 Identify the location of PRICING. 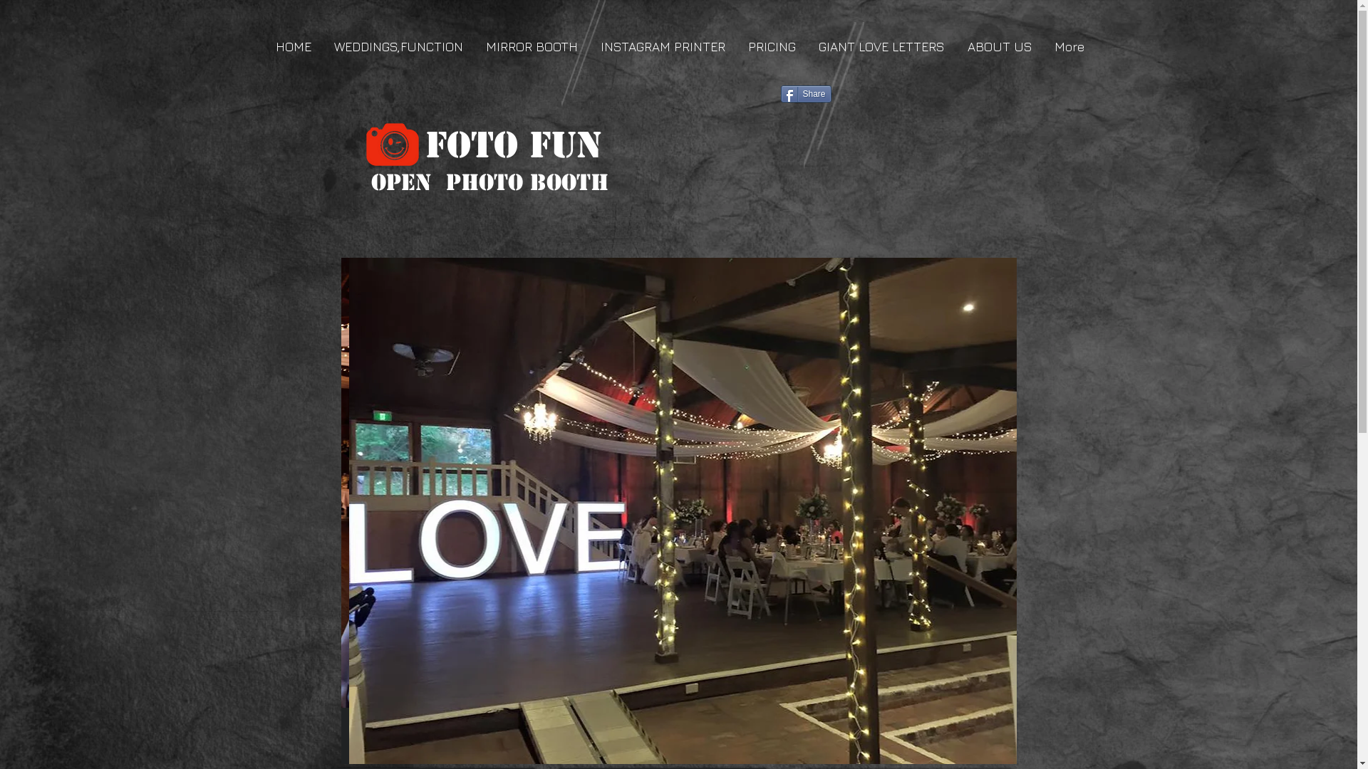
(771, 47).